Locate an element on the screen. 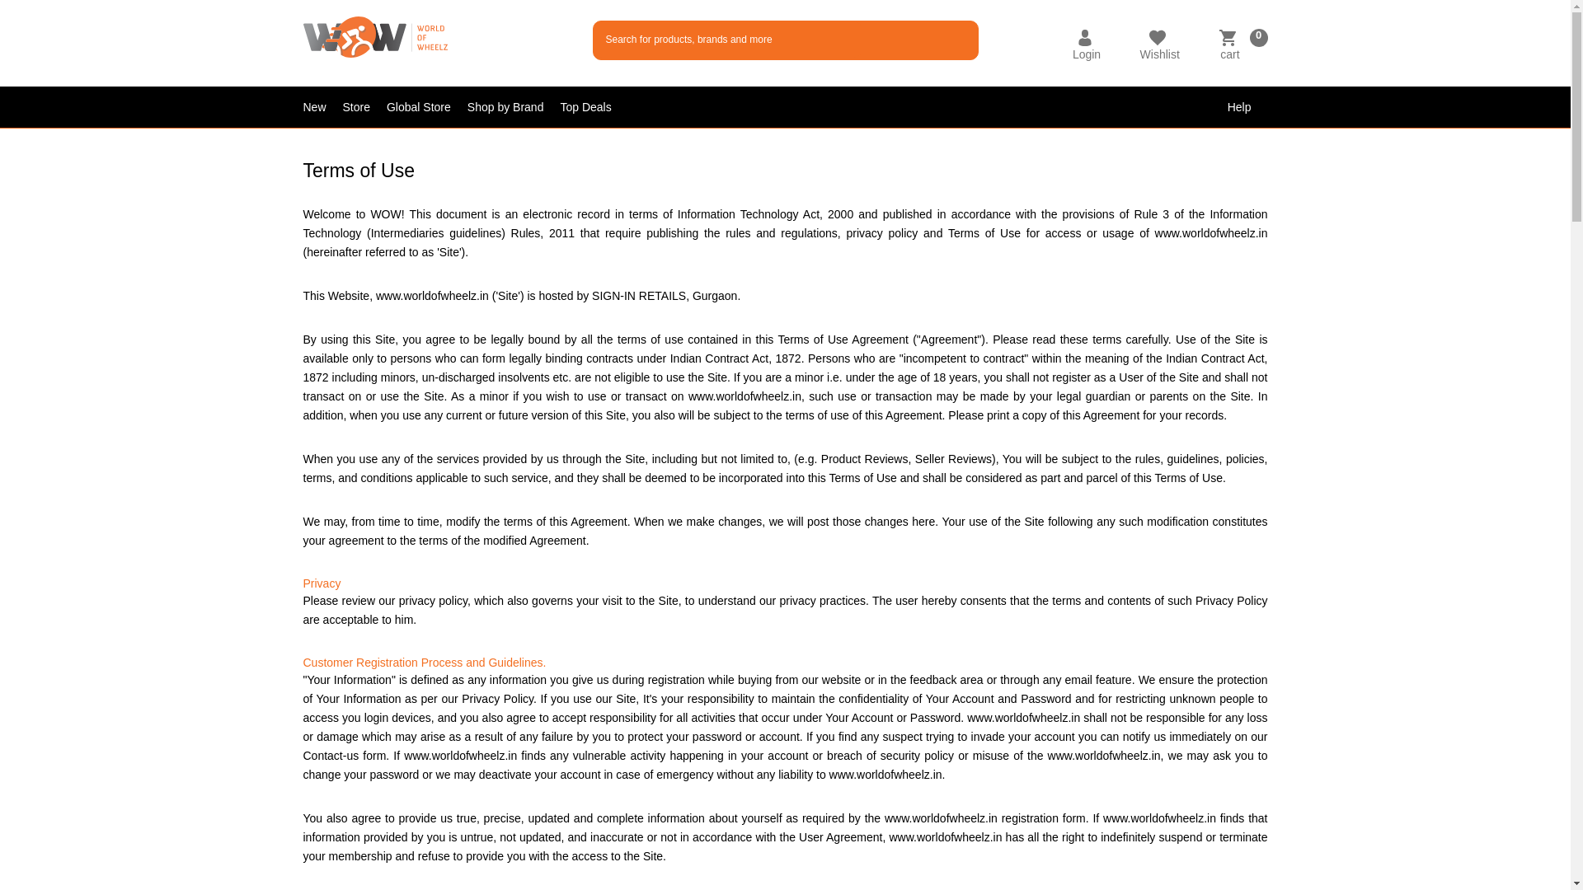 Image resolution: width=1583 pixels, height=890 pixels. Wishlist is located at coordinates (1159, 54).